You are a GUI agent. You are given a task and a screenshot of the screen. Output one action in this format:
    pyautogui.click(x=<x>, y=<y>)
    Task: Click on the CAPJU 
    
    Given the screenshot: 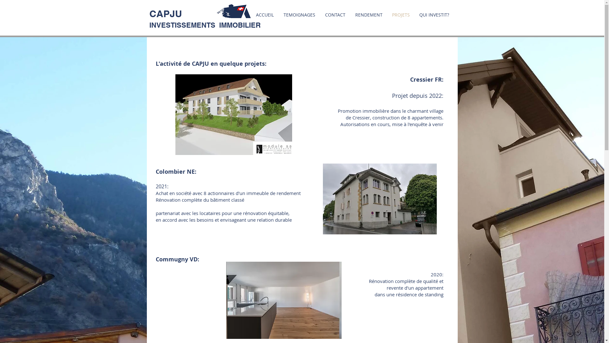 What is the action you would take?
    pyautogui.click(x=167, y=14)
    